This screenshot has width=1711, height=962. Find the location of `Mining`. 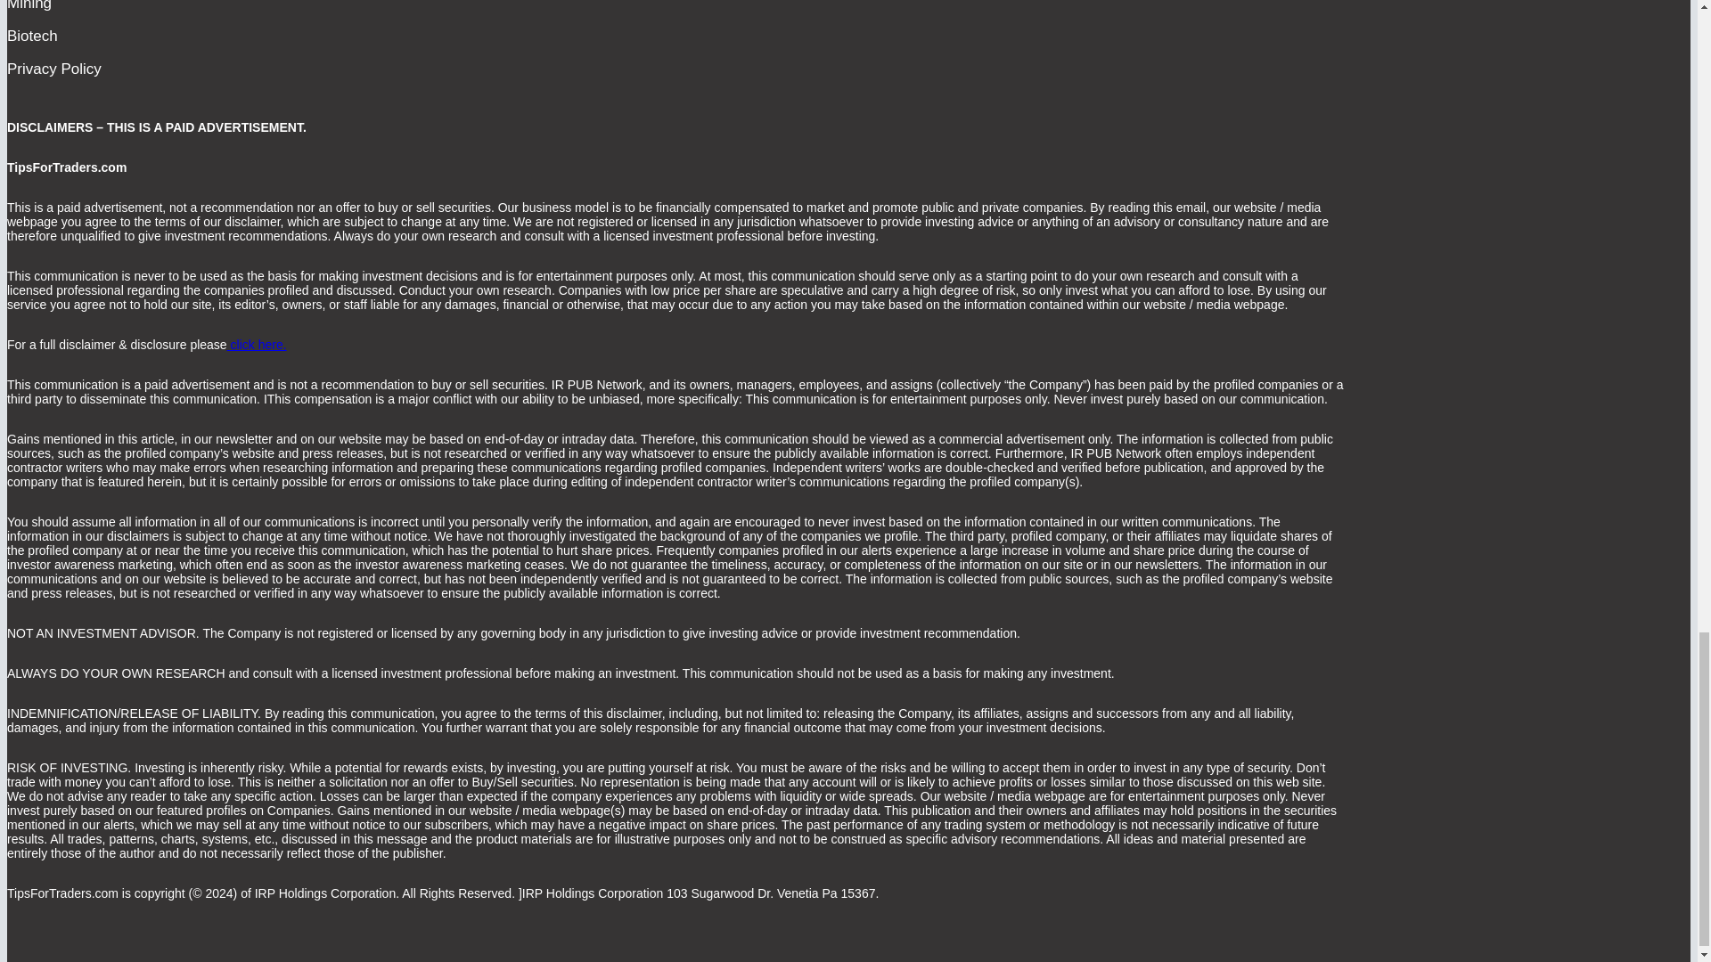

Mining is located at coordinates (29, 7).